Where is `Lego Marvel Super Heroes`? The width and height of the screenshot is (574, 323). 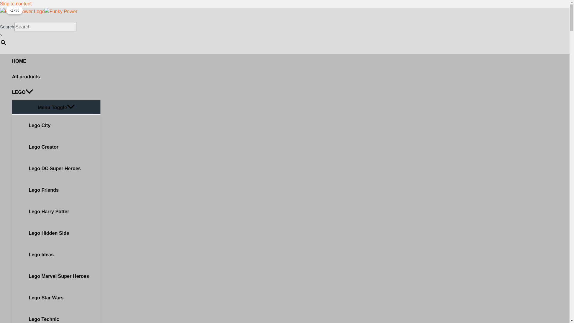 Lego Marvel Super Heroes is located at coordinates (62, 276).